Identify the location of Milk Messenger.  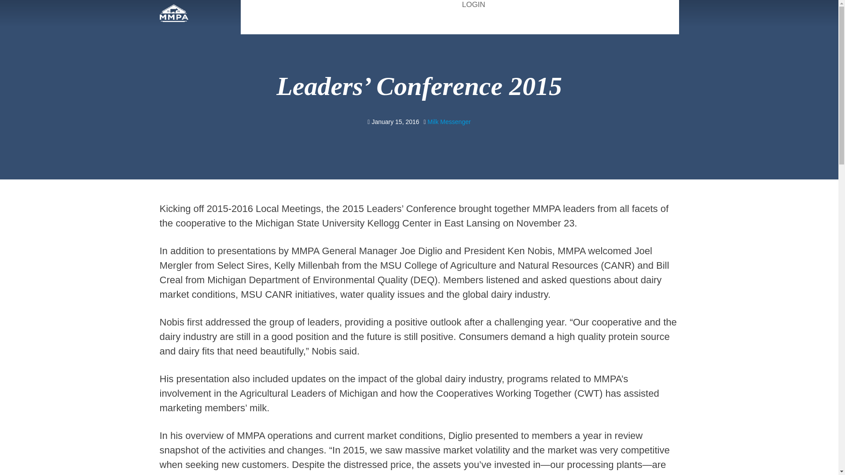
(449, 121).